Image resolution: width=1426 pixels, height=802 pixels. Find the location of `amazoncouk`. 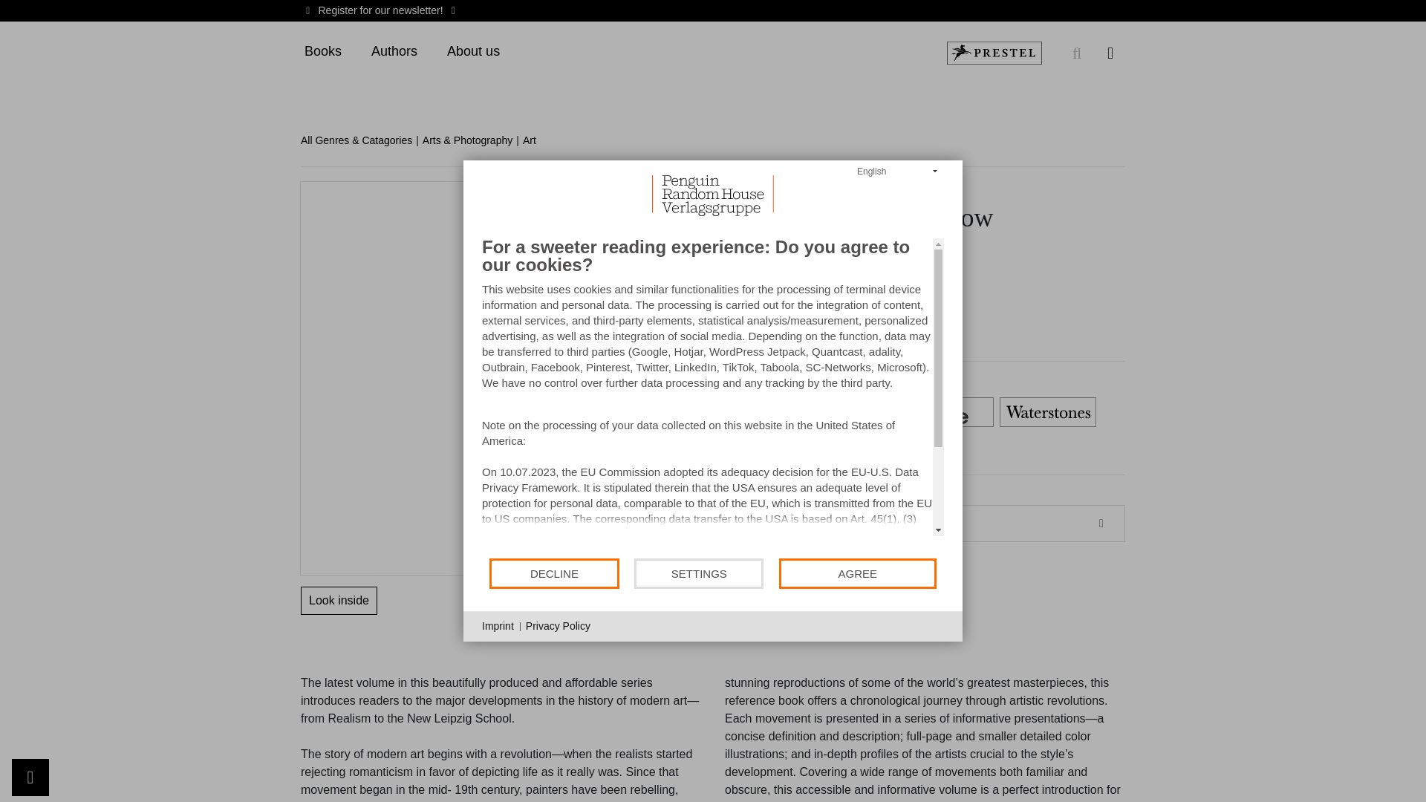

amazoncouk is located at coordinates (637, 412).